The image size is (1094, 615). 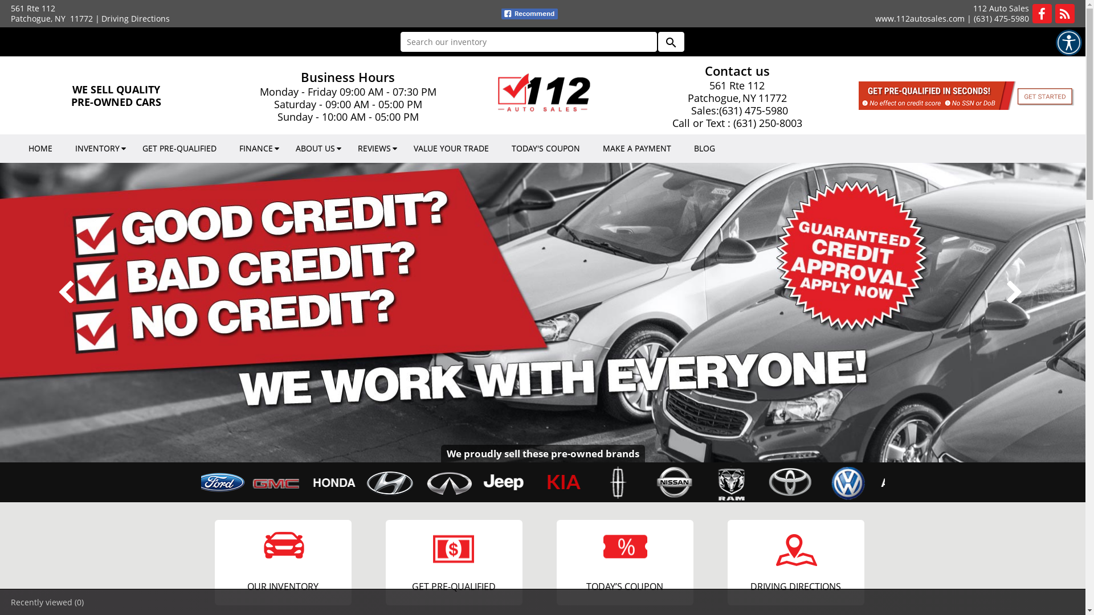 What do you see at coordinates (1002, 18) in the screenshot?
I see `(631) 475-5980` at bounding box center [1002, 18].